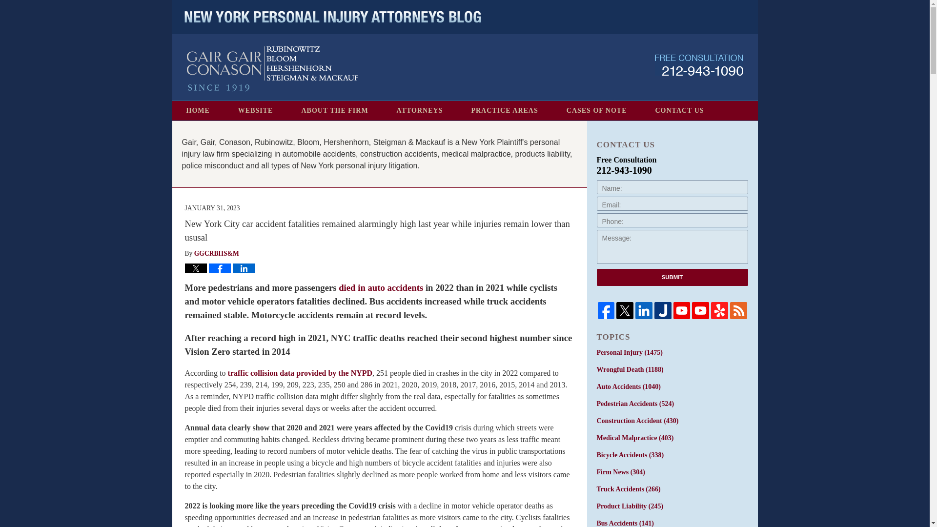 This screenshot has height=527, width=937. What do you see at coordinates (300, 373) in the screenshot?
I see `traffic collision data provided by the NYPD` at bounding box center [300, 373].